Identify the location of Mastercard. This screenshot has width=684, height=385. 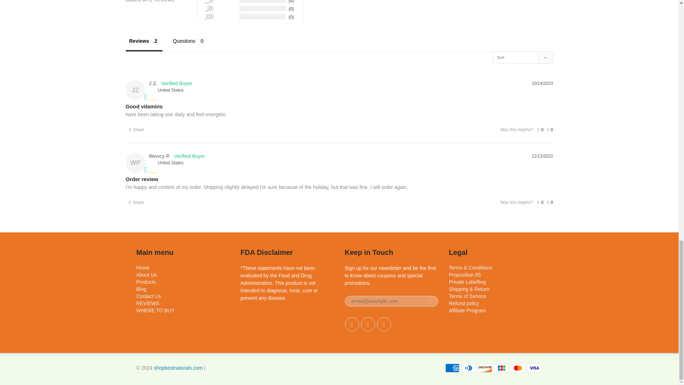
(518, 368).